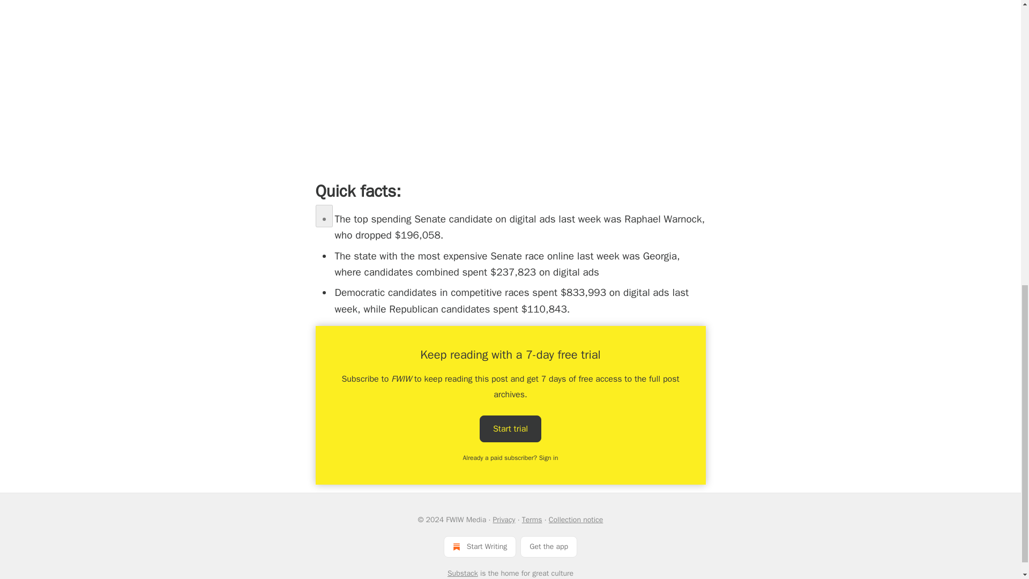  Describe the element at coordinates (549, 547) in the screenshot. I see `Get the app` at that location.